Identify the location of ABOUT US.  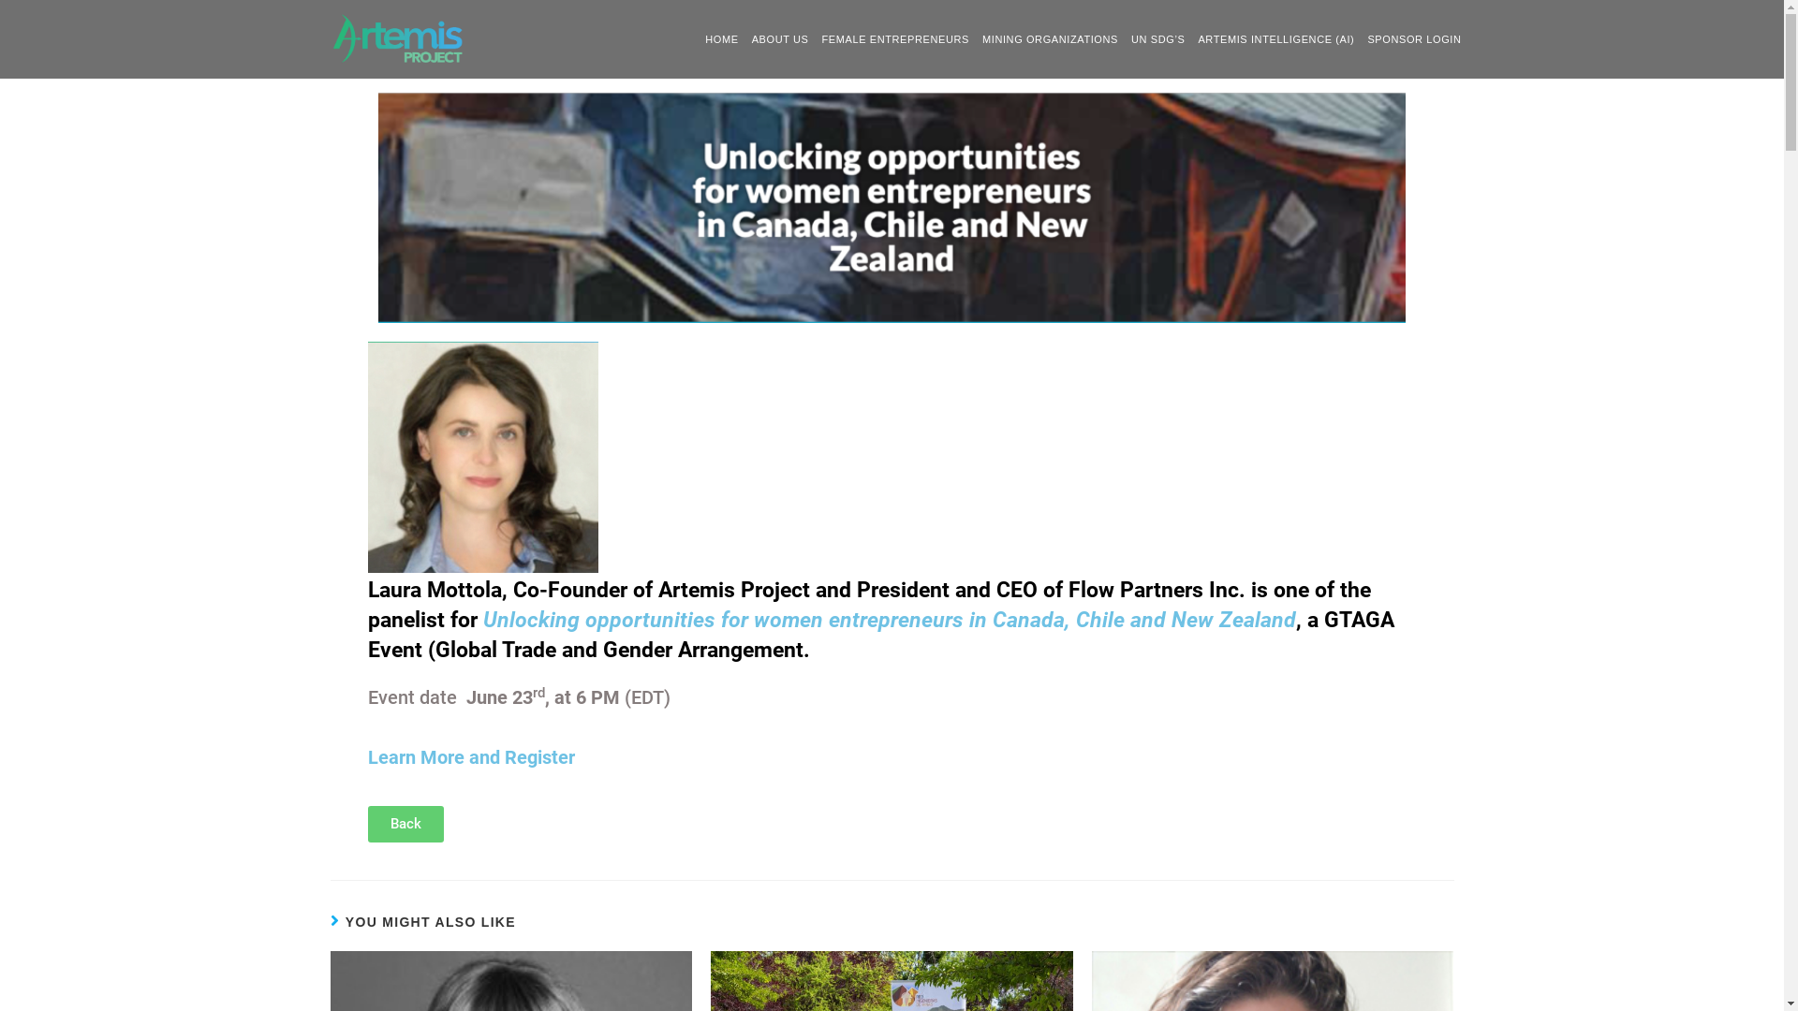
(781, 39).